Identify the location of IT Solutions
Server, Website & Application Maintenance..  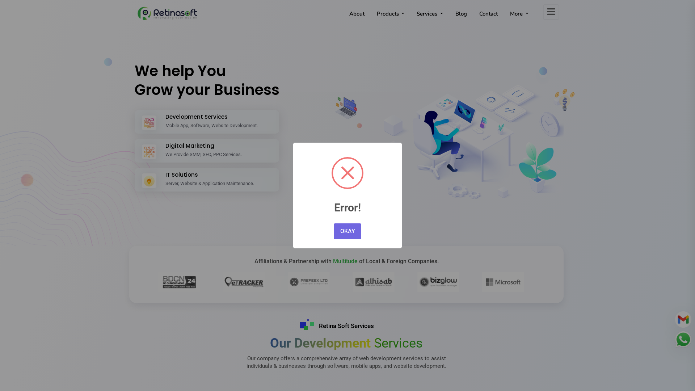
(238, 180).